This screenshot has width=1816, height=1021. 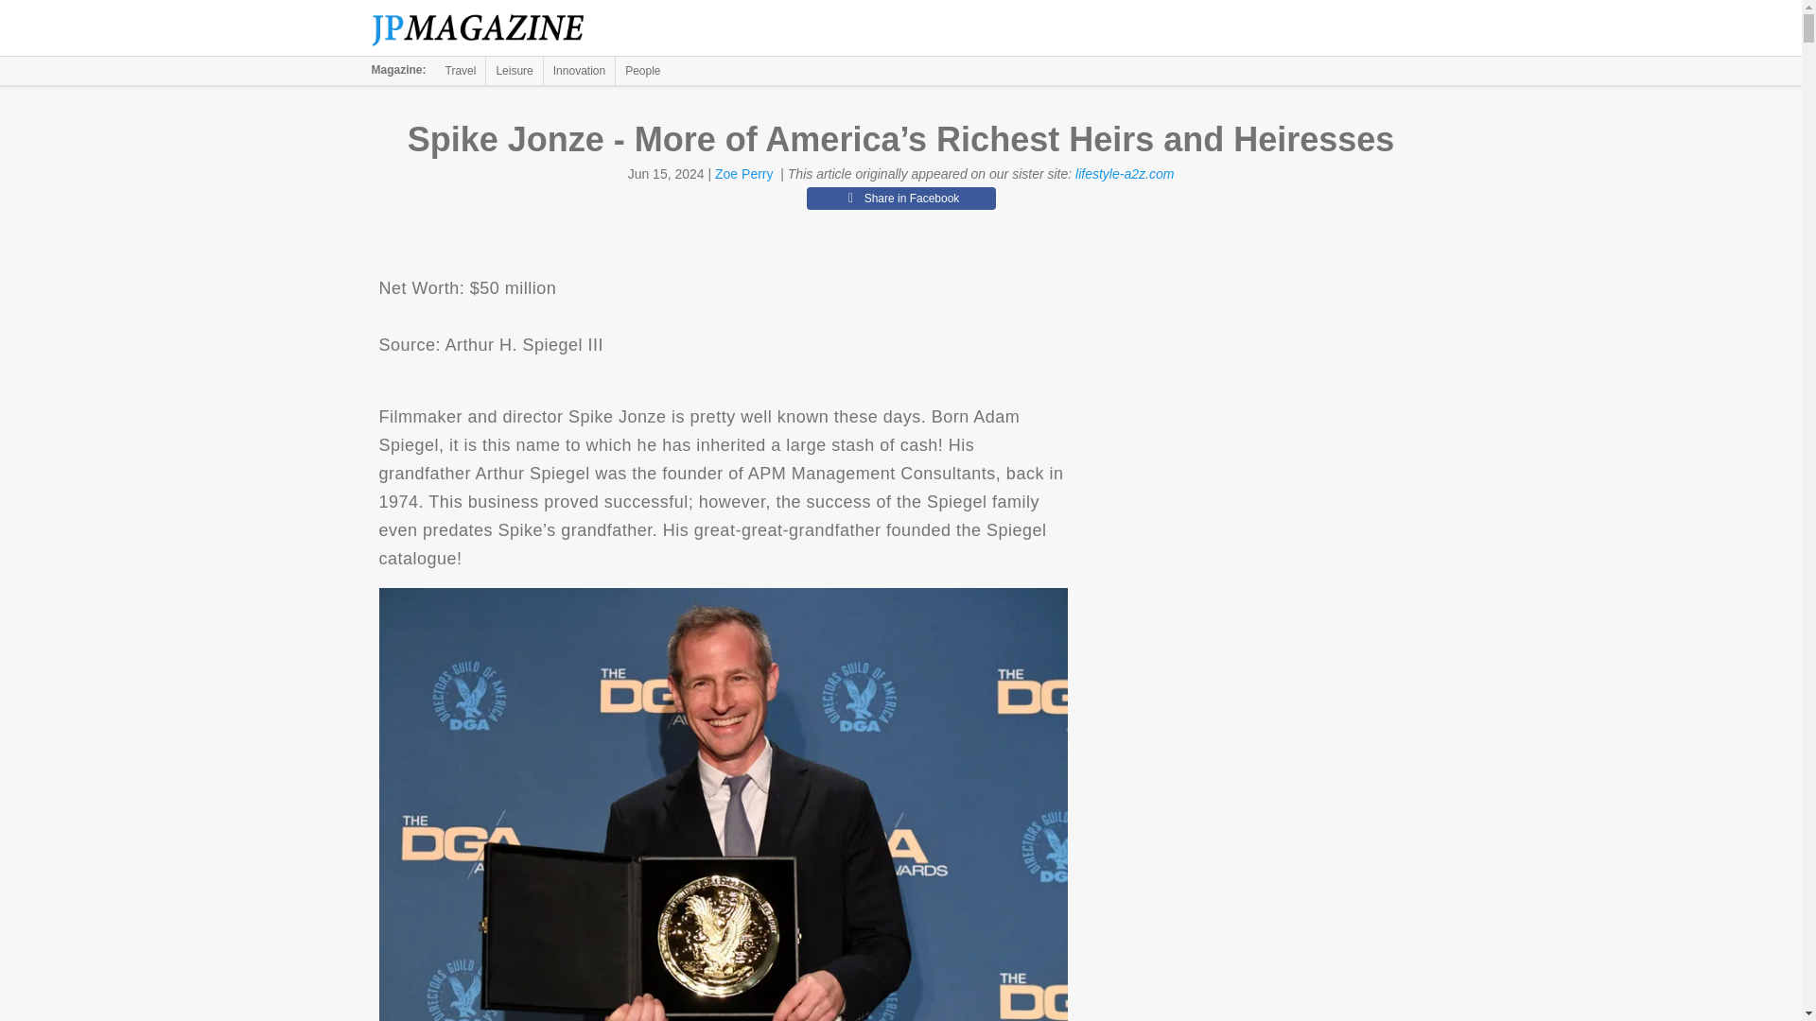 What do you see at coordinates (1124, 174) in the screenshot?
I see `lifestyle-a2z.com` at bounding box center [1124, 174].